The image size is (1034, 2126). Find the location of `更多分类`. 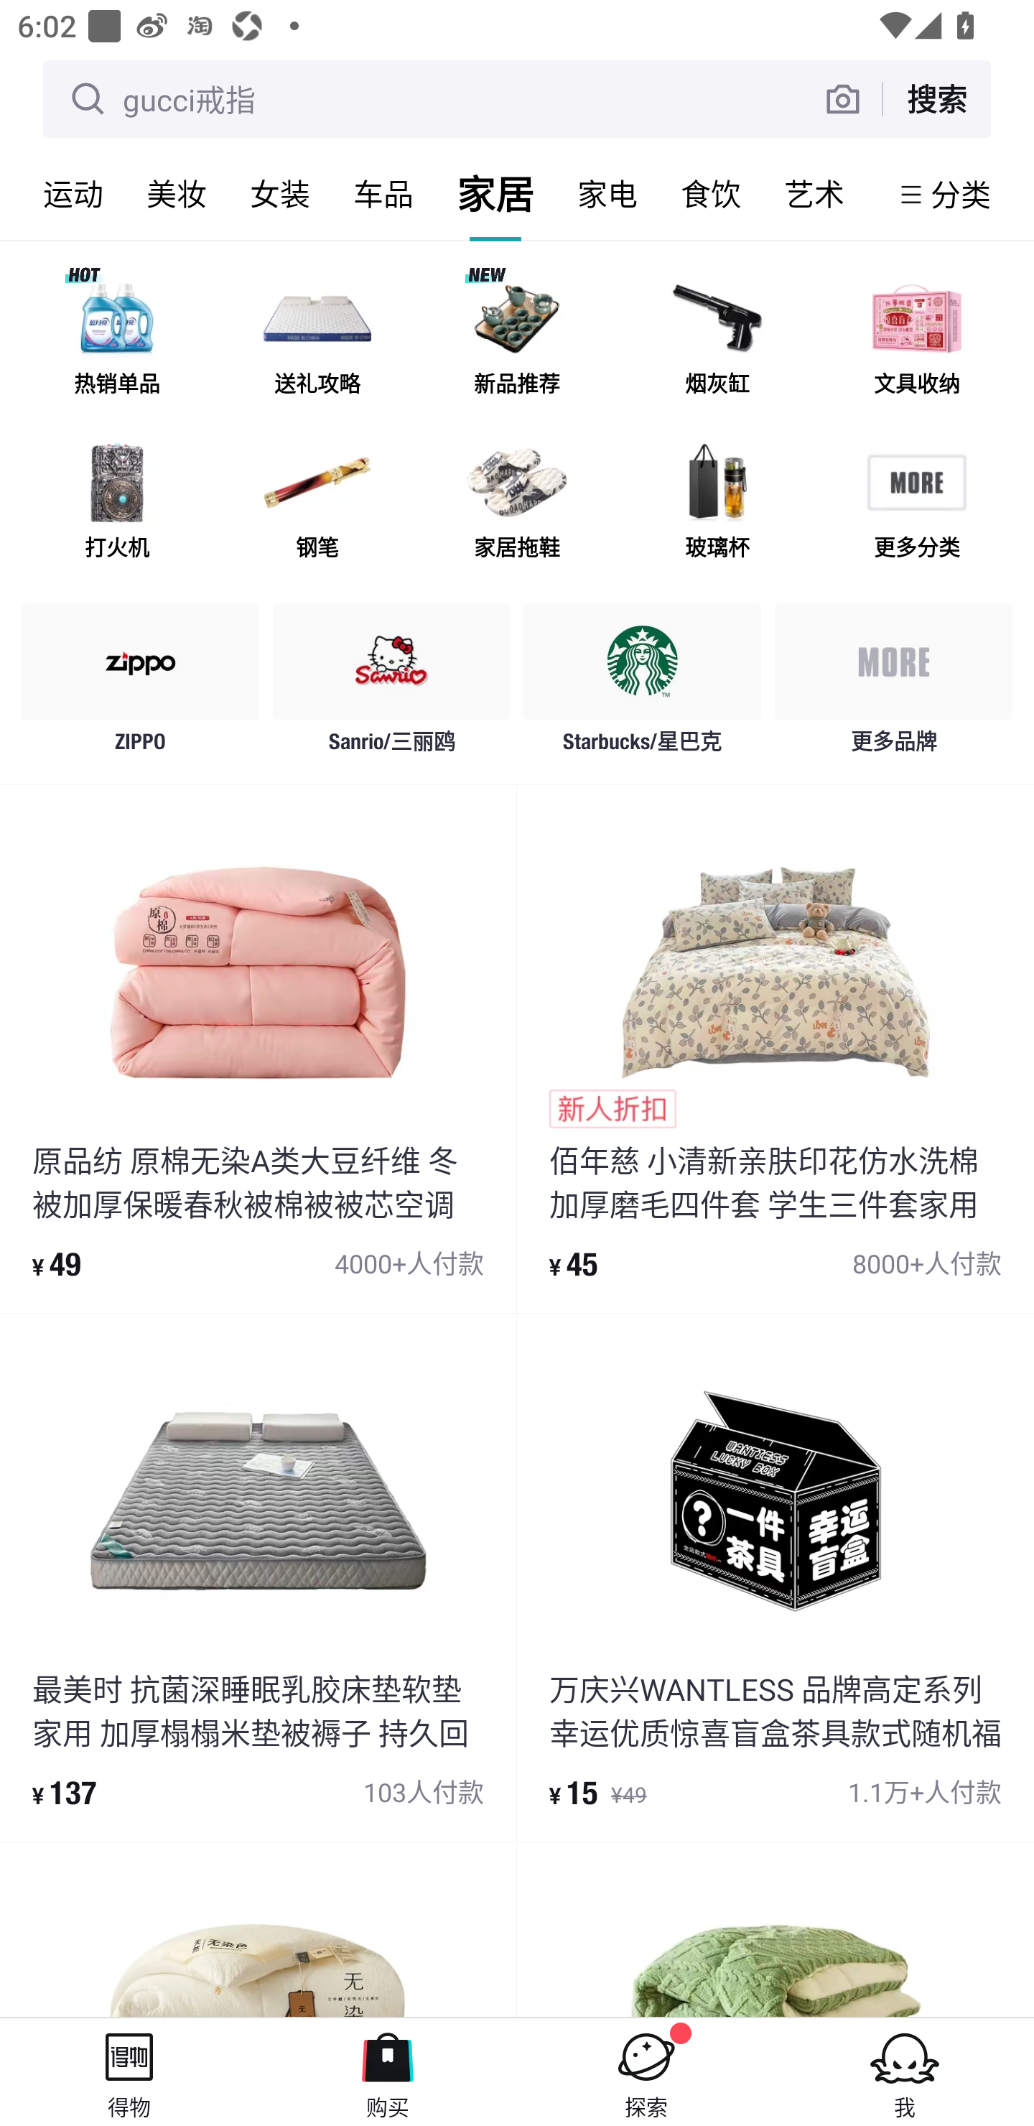

更多分类 is located at coordinates (916, 504).